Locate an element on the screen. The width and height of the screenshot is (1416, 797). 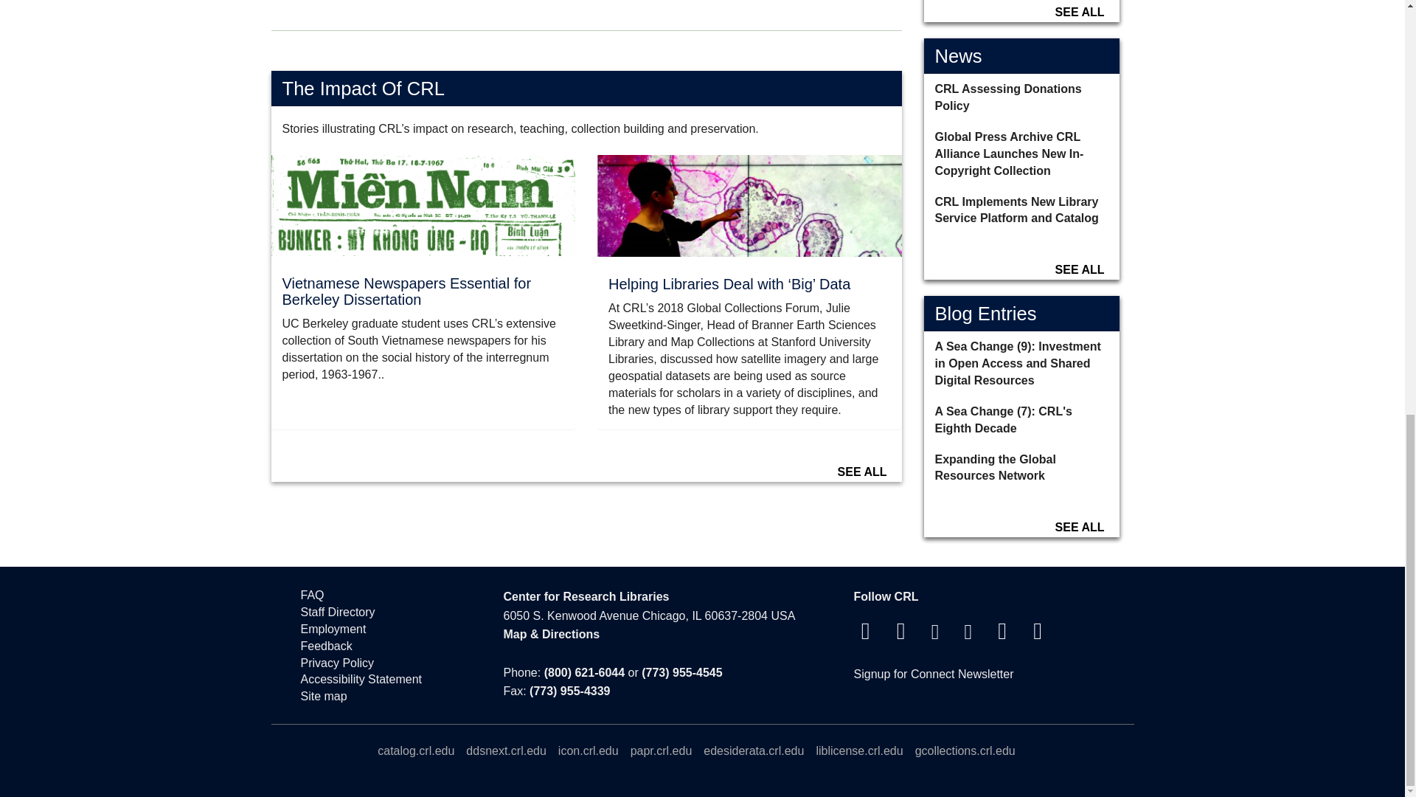
Follow CRL on Facebook is located at coordinates (866, 635).